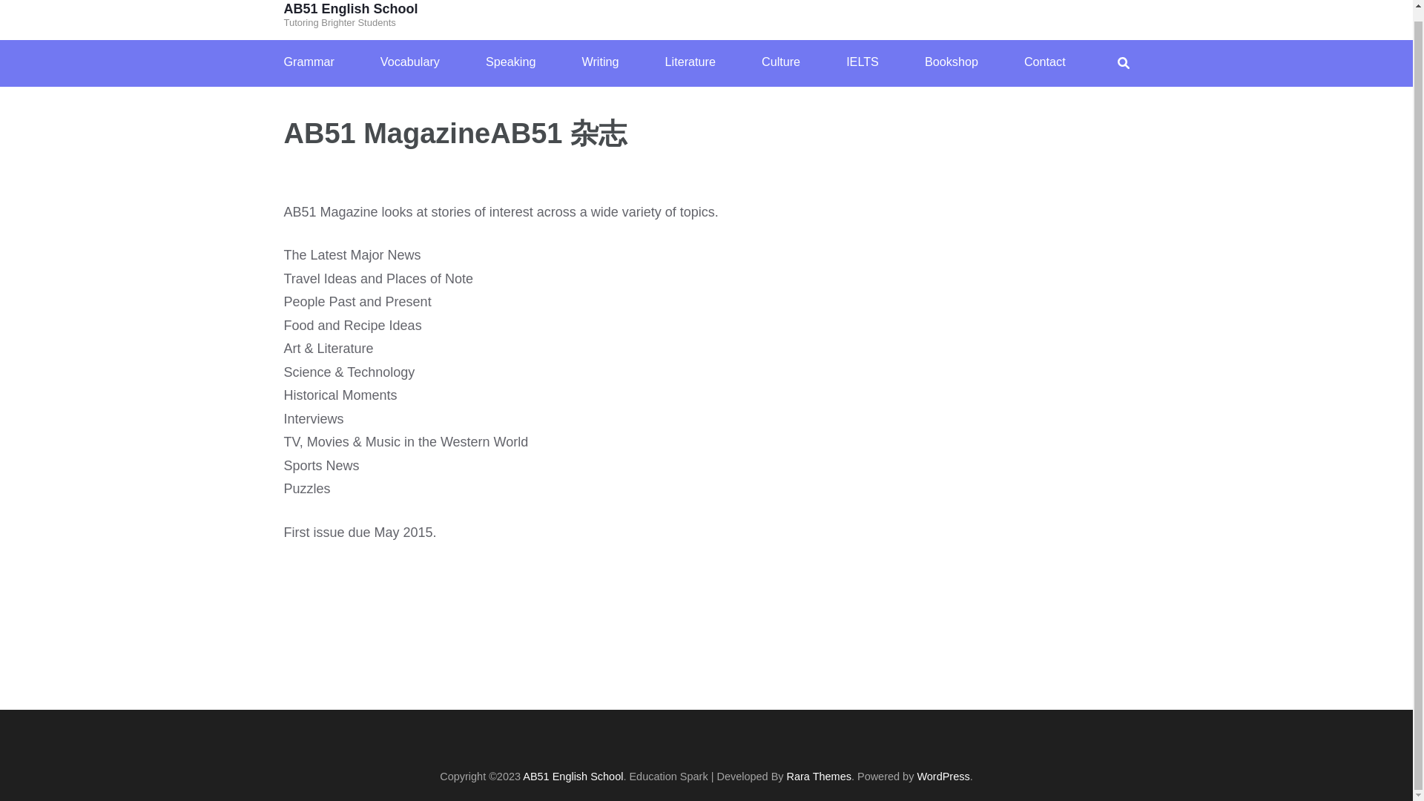 This screenshot has width=1424, height=801. Describe the element at coordinates (1044, 62) in the screenshot. I see `Contact` at that location.